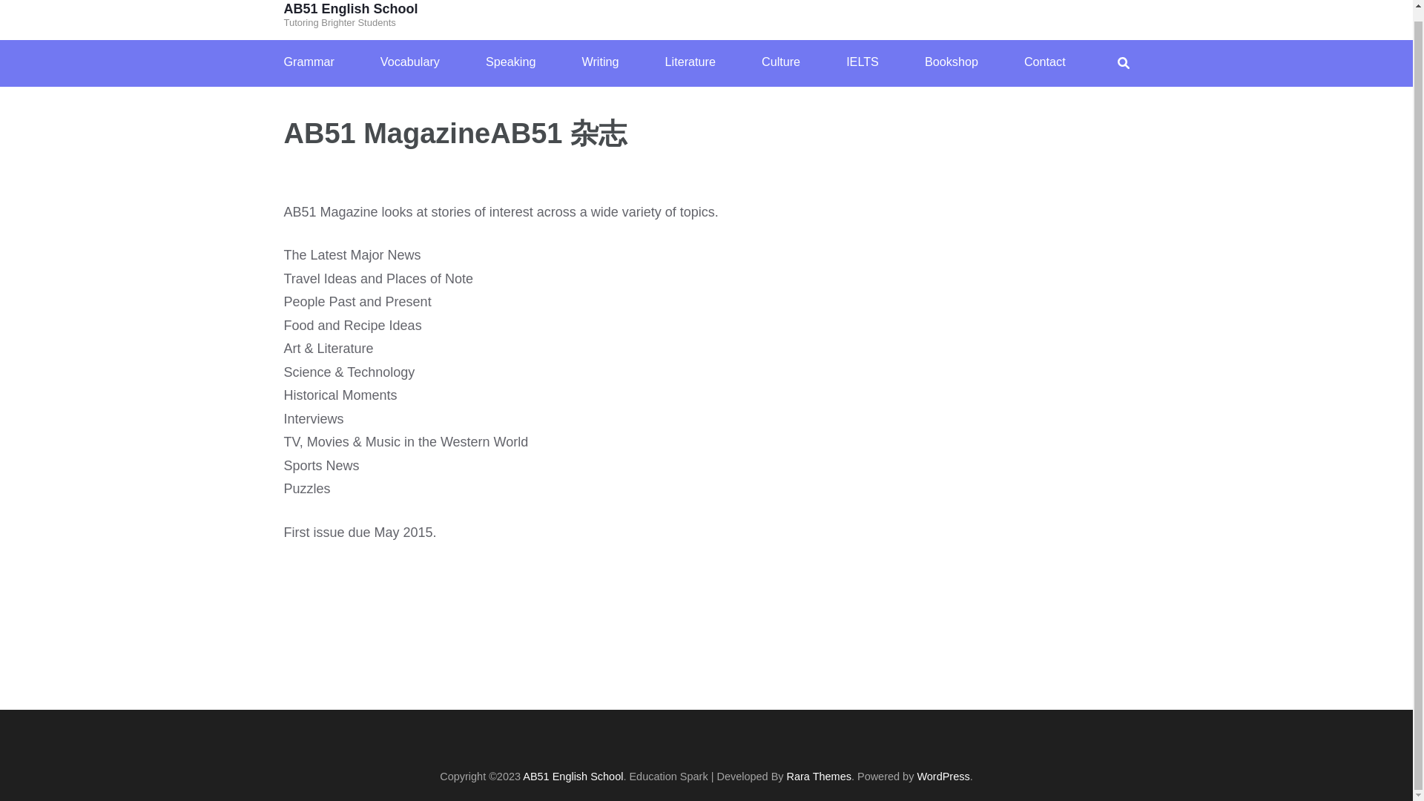 This screenshot has width=1424, height=801. Describe the element at coordinates (1044, 62) in the screenshot. I see `Contact` at that location.